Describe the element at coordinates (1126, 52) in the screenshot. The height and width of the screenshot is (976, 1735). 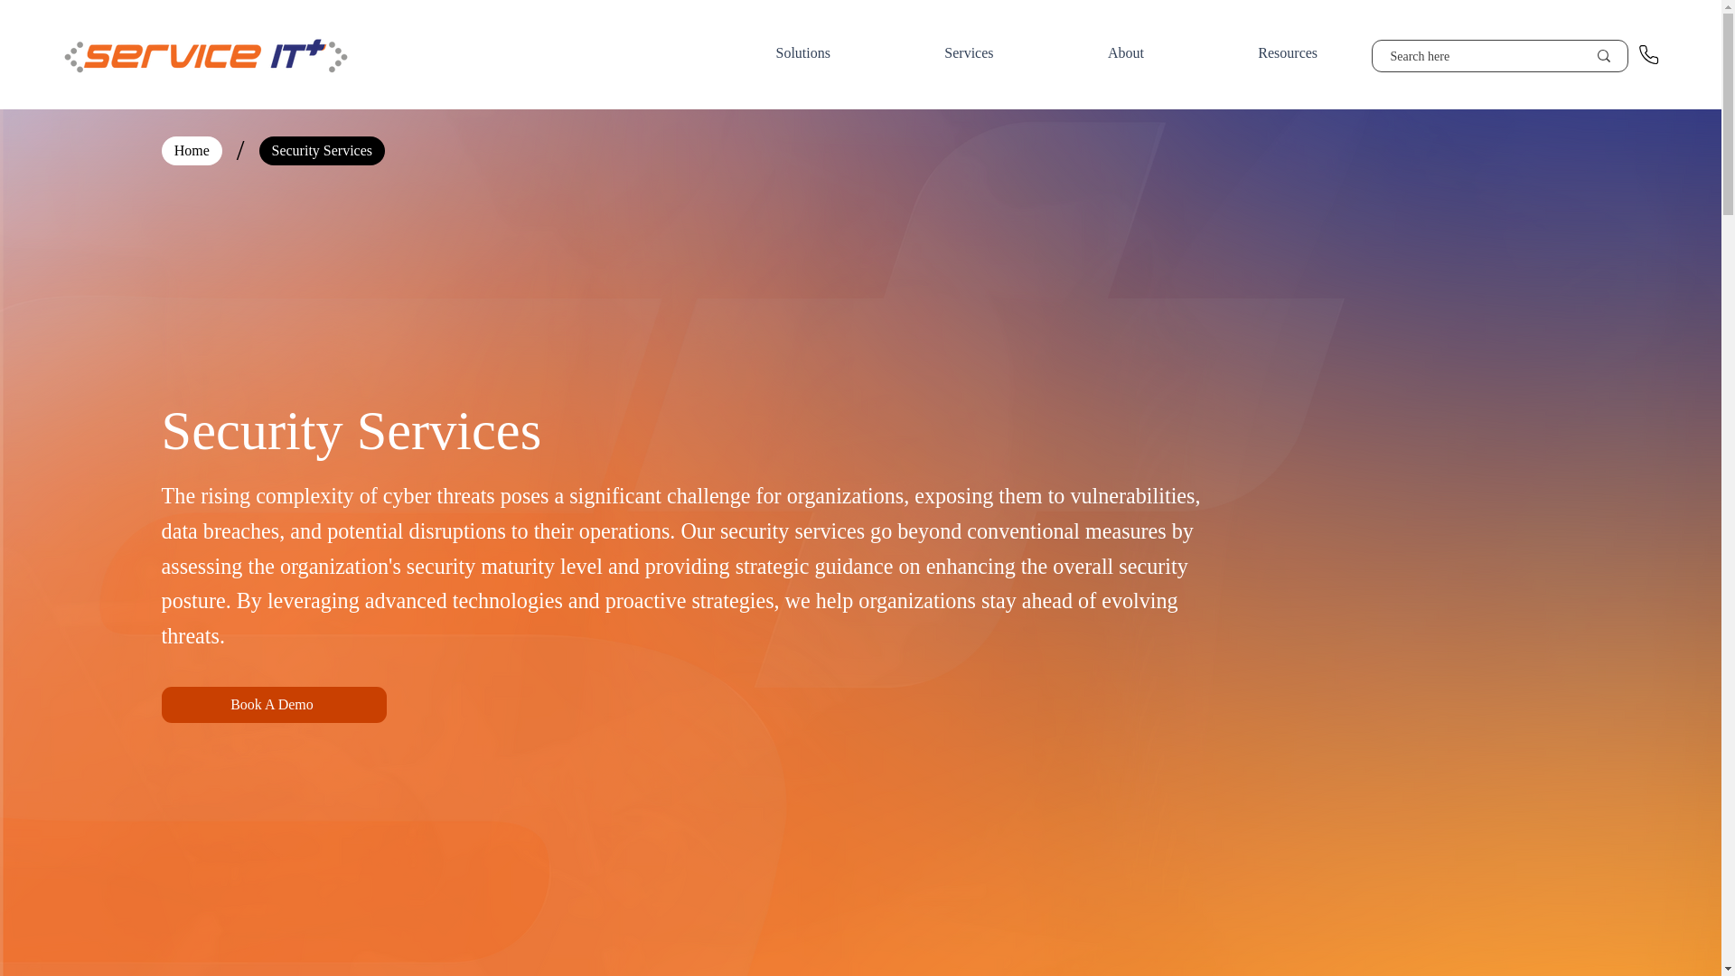
I see `About` at that location.